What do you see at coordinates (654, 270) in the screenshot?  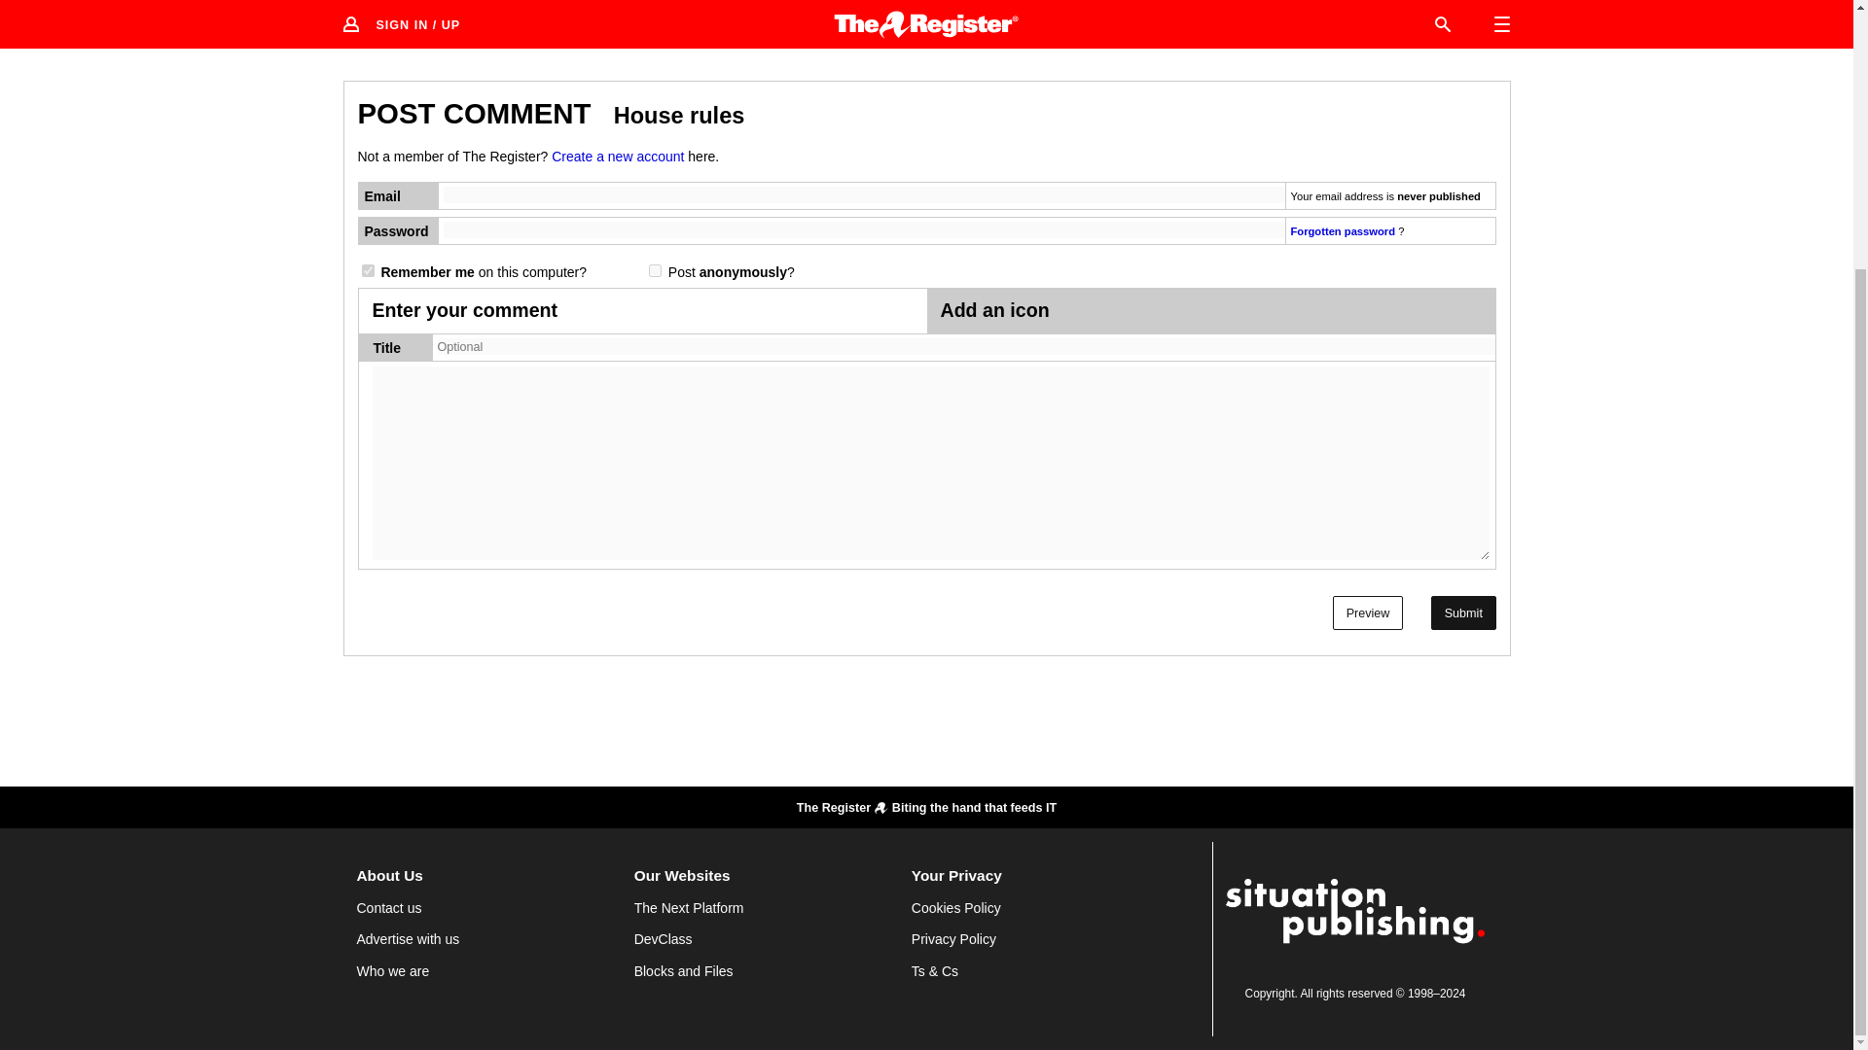 I see `1` at bounding box center [654, 270].